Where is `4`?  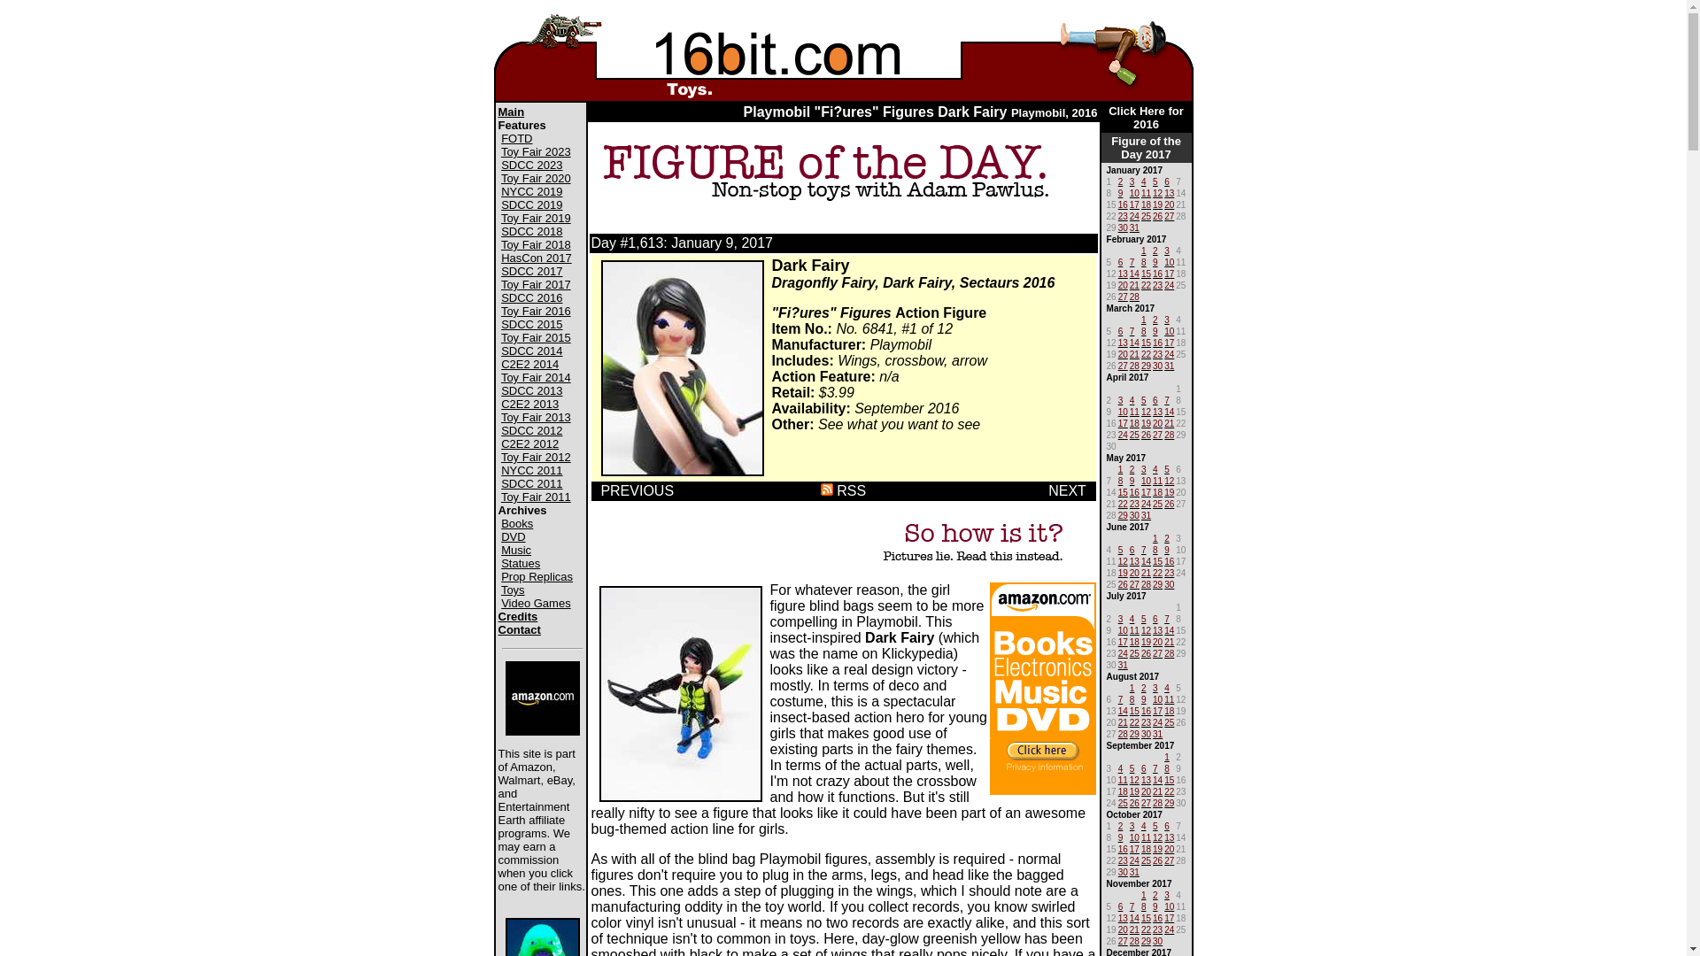 4 is located at coordinates (1155, 467).